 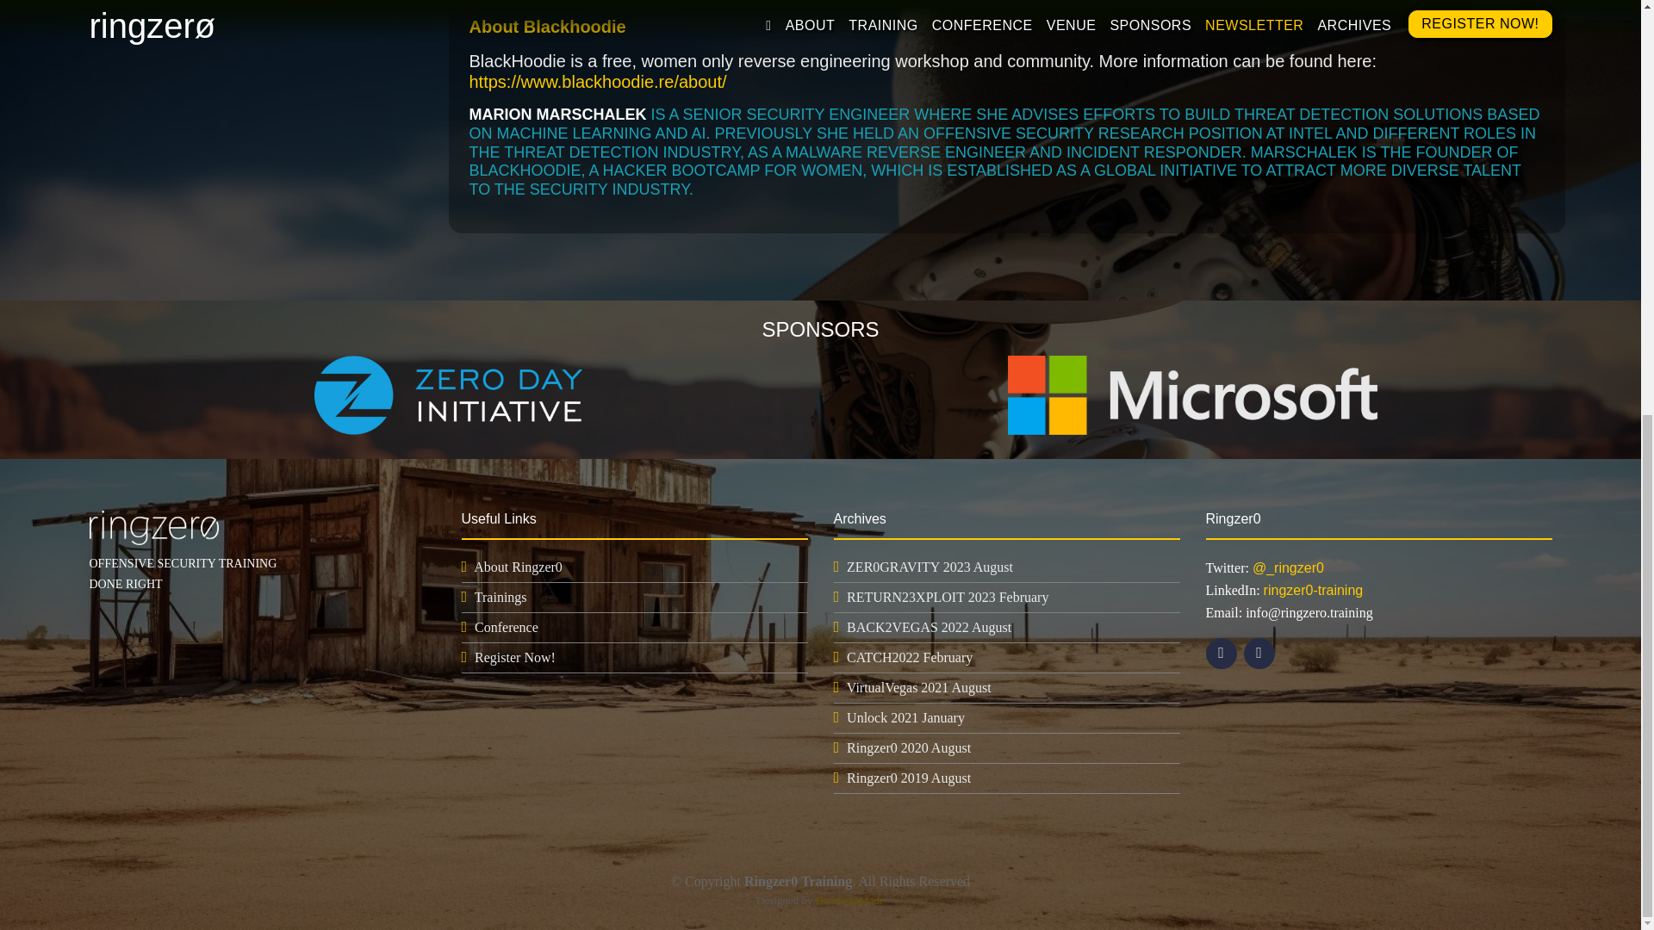 I want to click on Conference, so click(x=507, y=627).